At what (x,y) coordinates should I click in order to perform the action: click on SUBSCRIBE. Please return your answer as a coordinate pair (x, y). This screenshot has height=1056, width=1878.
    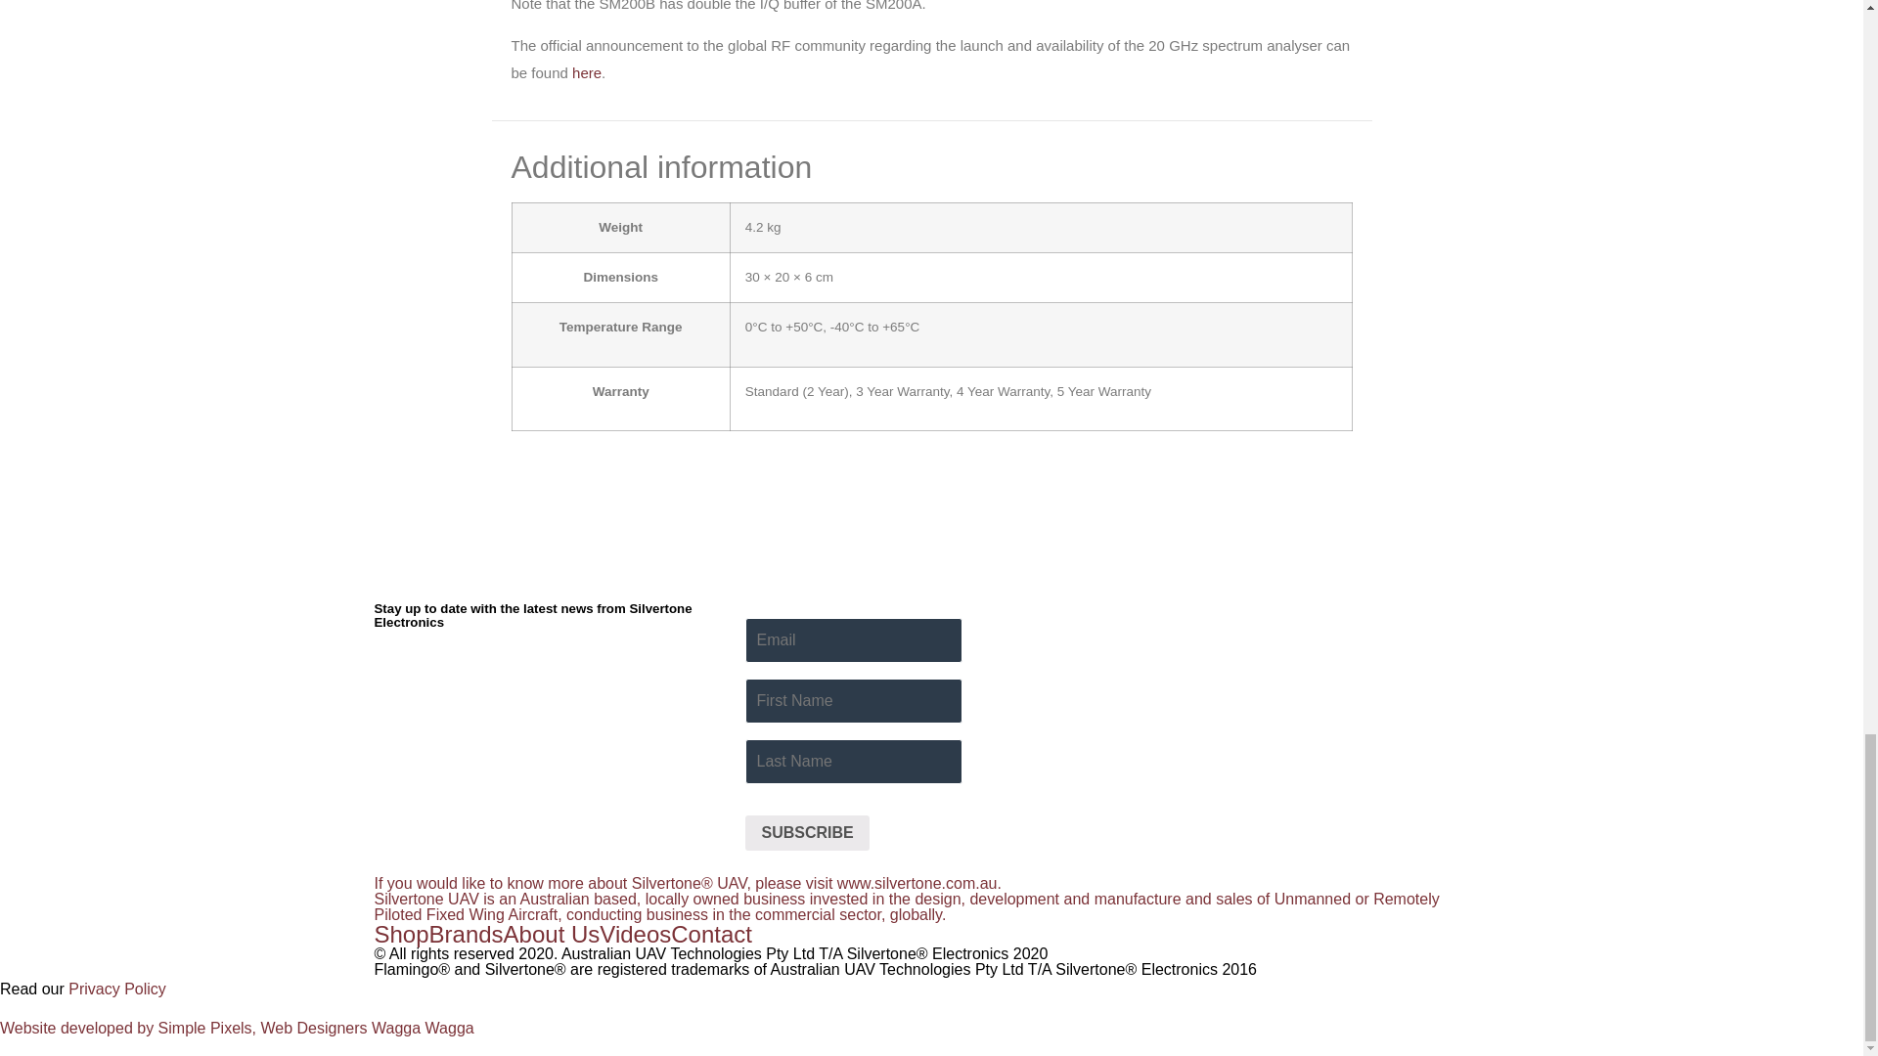
    Looking at the image, I should click on (806, 833).